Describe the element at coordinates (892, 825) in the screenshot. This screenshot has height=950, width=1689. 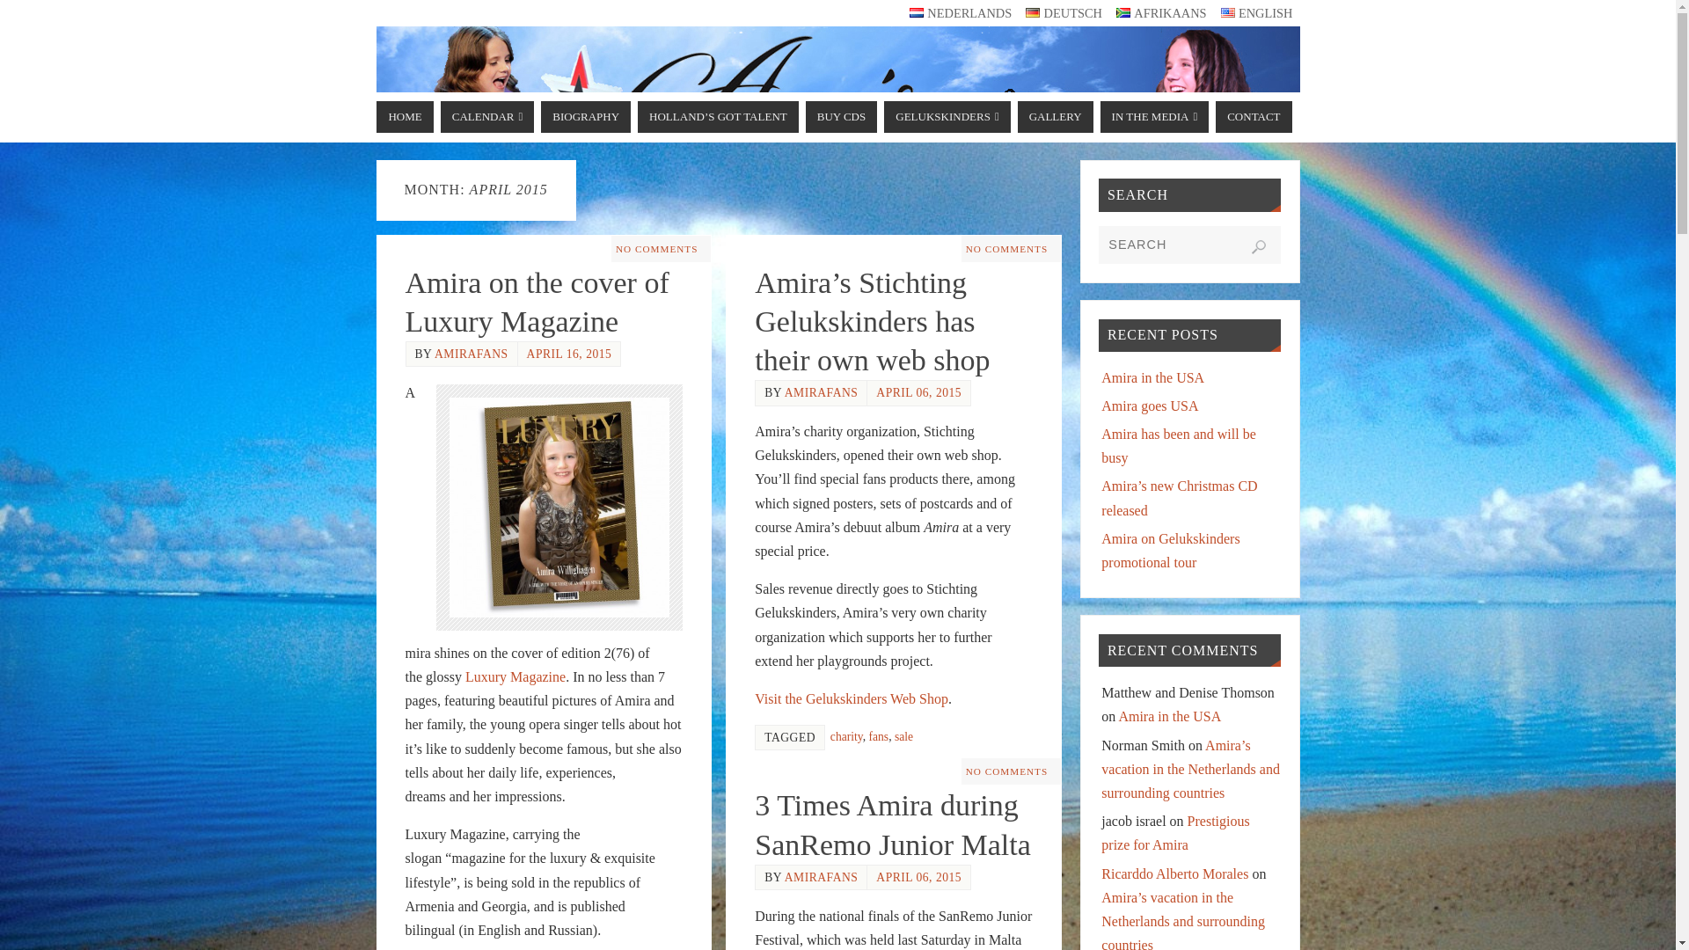
I see `Permalink to 3 Times Amira during SanRemo Junior Malta` at that location.